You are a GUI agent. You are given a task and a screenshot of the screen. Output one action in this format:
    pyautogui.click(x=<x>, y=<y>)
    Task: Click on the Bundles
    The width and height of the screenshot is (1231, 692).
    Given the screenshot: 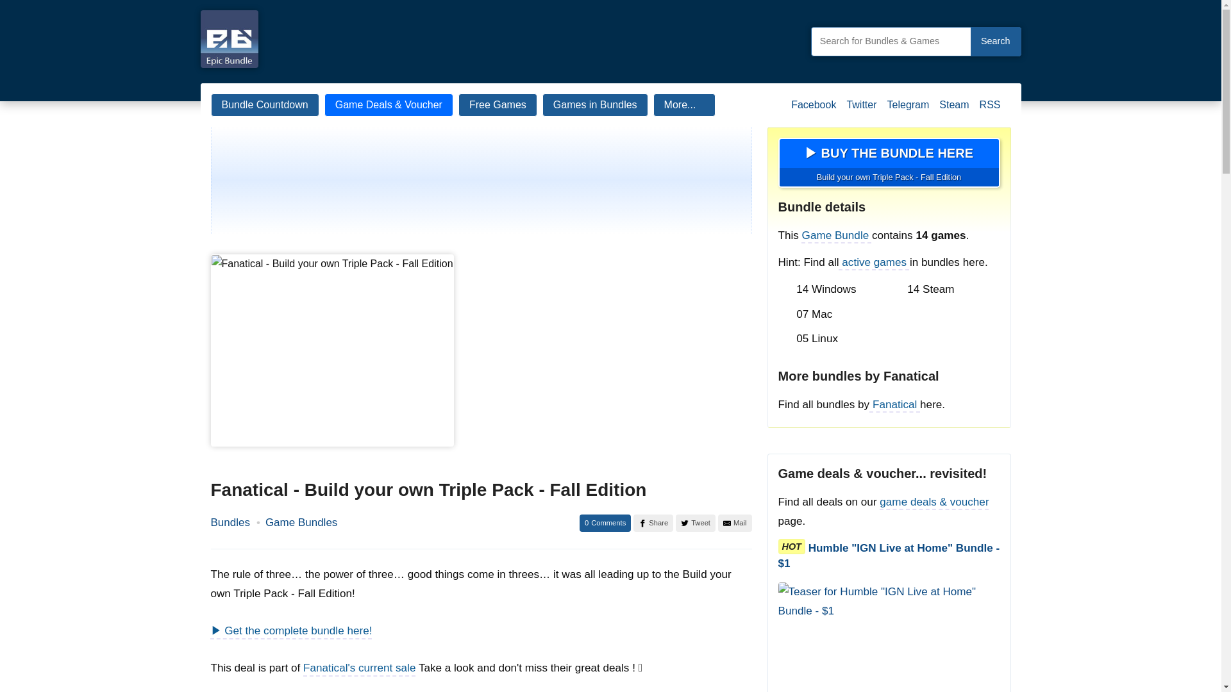 What is the action you would take?
    pyautogui.click(x=230, y=523)
    